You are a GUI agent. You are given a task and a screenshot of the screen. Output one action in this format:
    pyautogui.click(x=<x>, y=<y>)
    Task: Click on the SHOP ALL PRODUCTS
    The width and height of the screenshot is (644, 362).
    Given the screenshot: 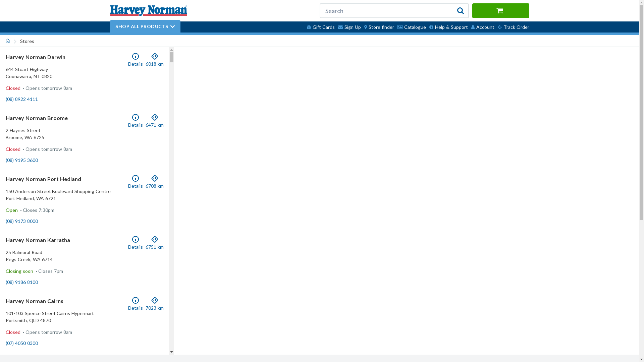 What is the action you would take?
    pyautogui.click(x=145, y=26)
    